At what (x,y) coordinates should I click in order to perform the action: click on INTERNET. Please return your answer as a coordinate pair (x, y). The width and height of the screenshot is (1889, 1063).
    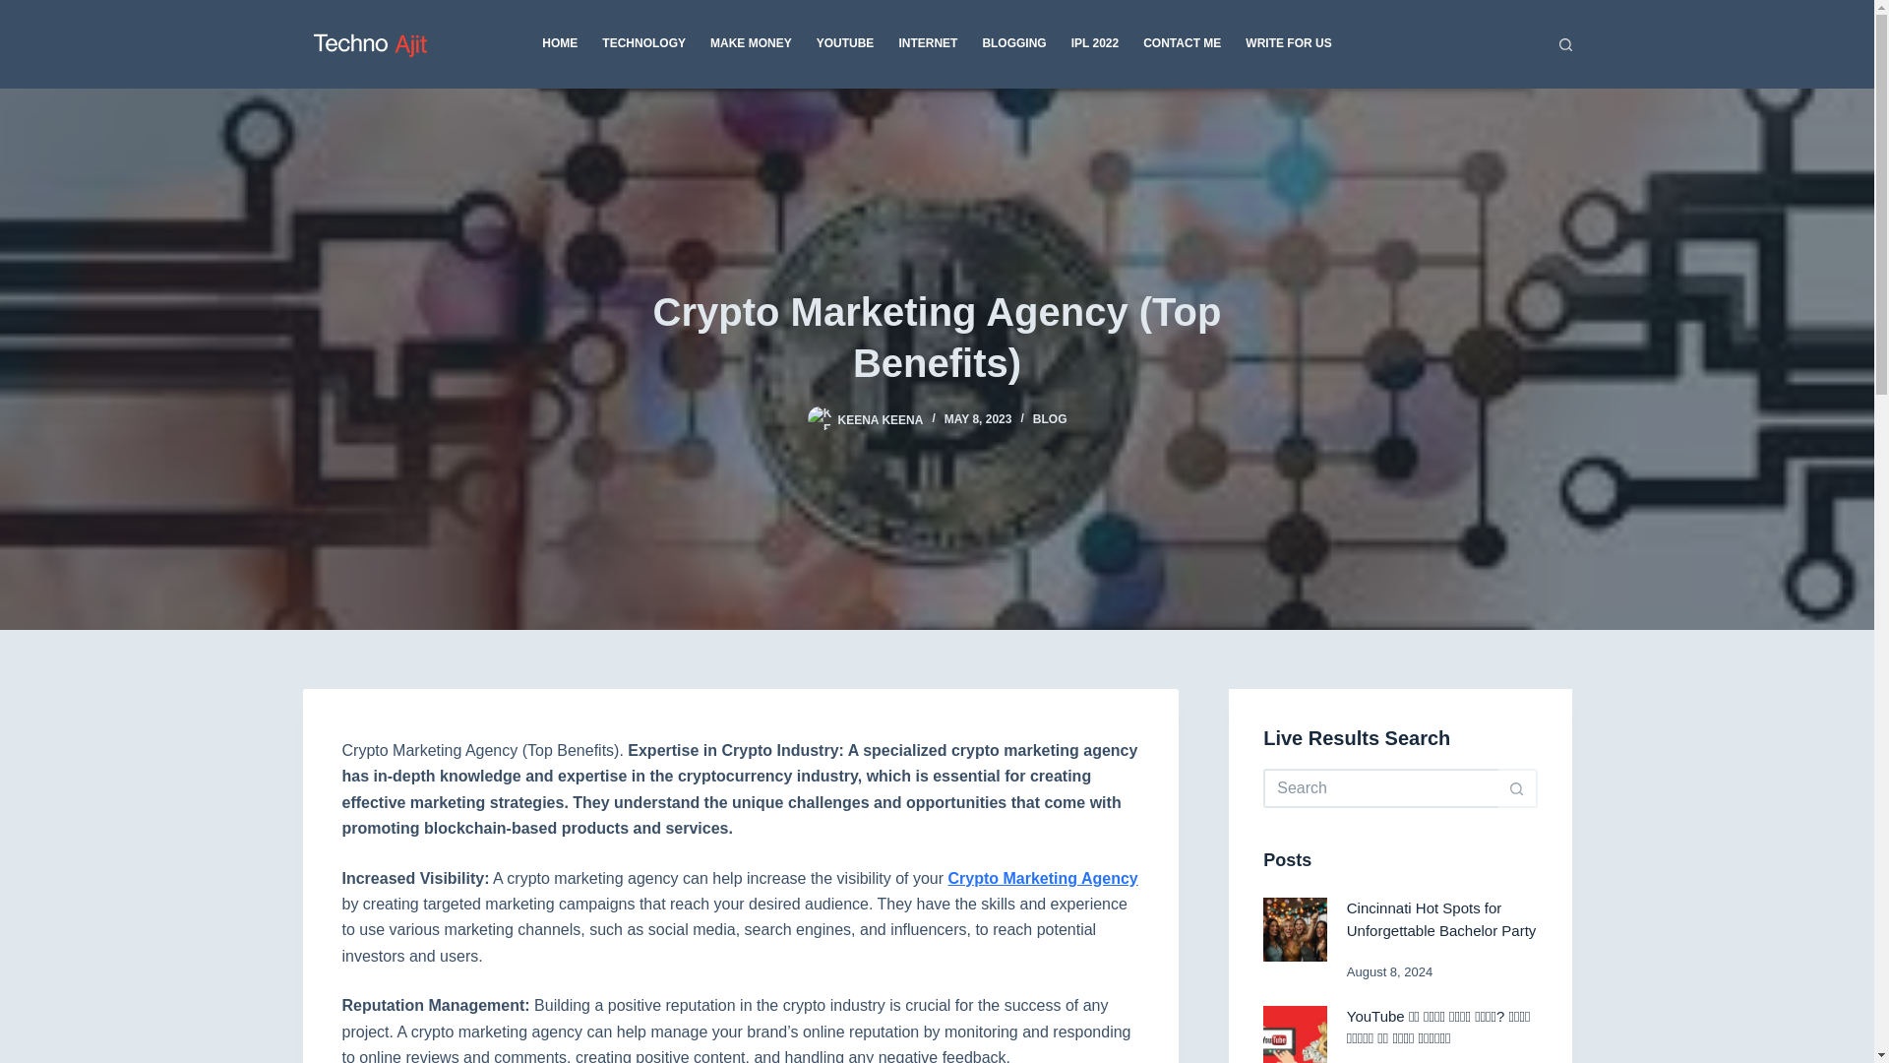
    Looking at the image, I should click on (928, 43).